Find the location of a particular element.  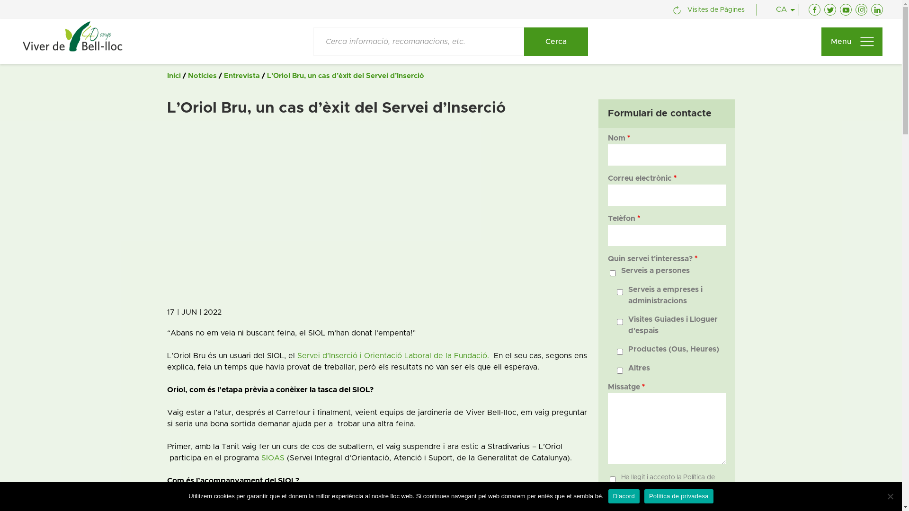

CA is located at coordinates (775, 9).